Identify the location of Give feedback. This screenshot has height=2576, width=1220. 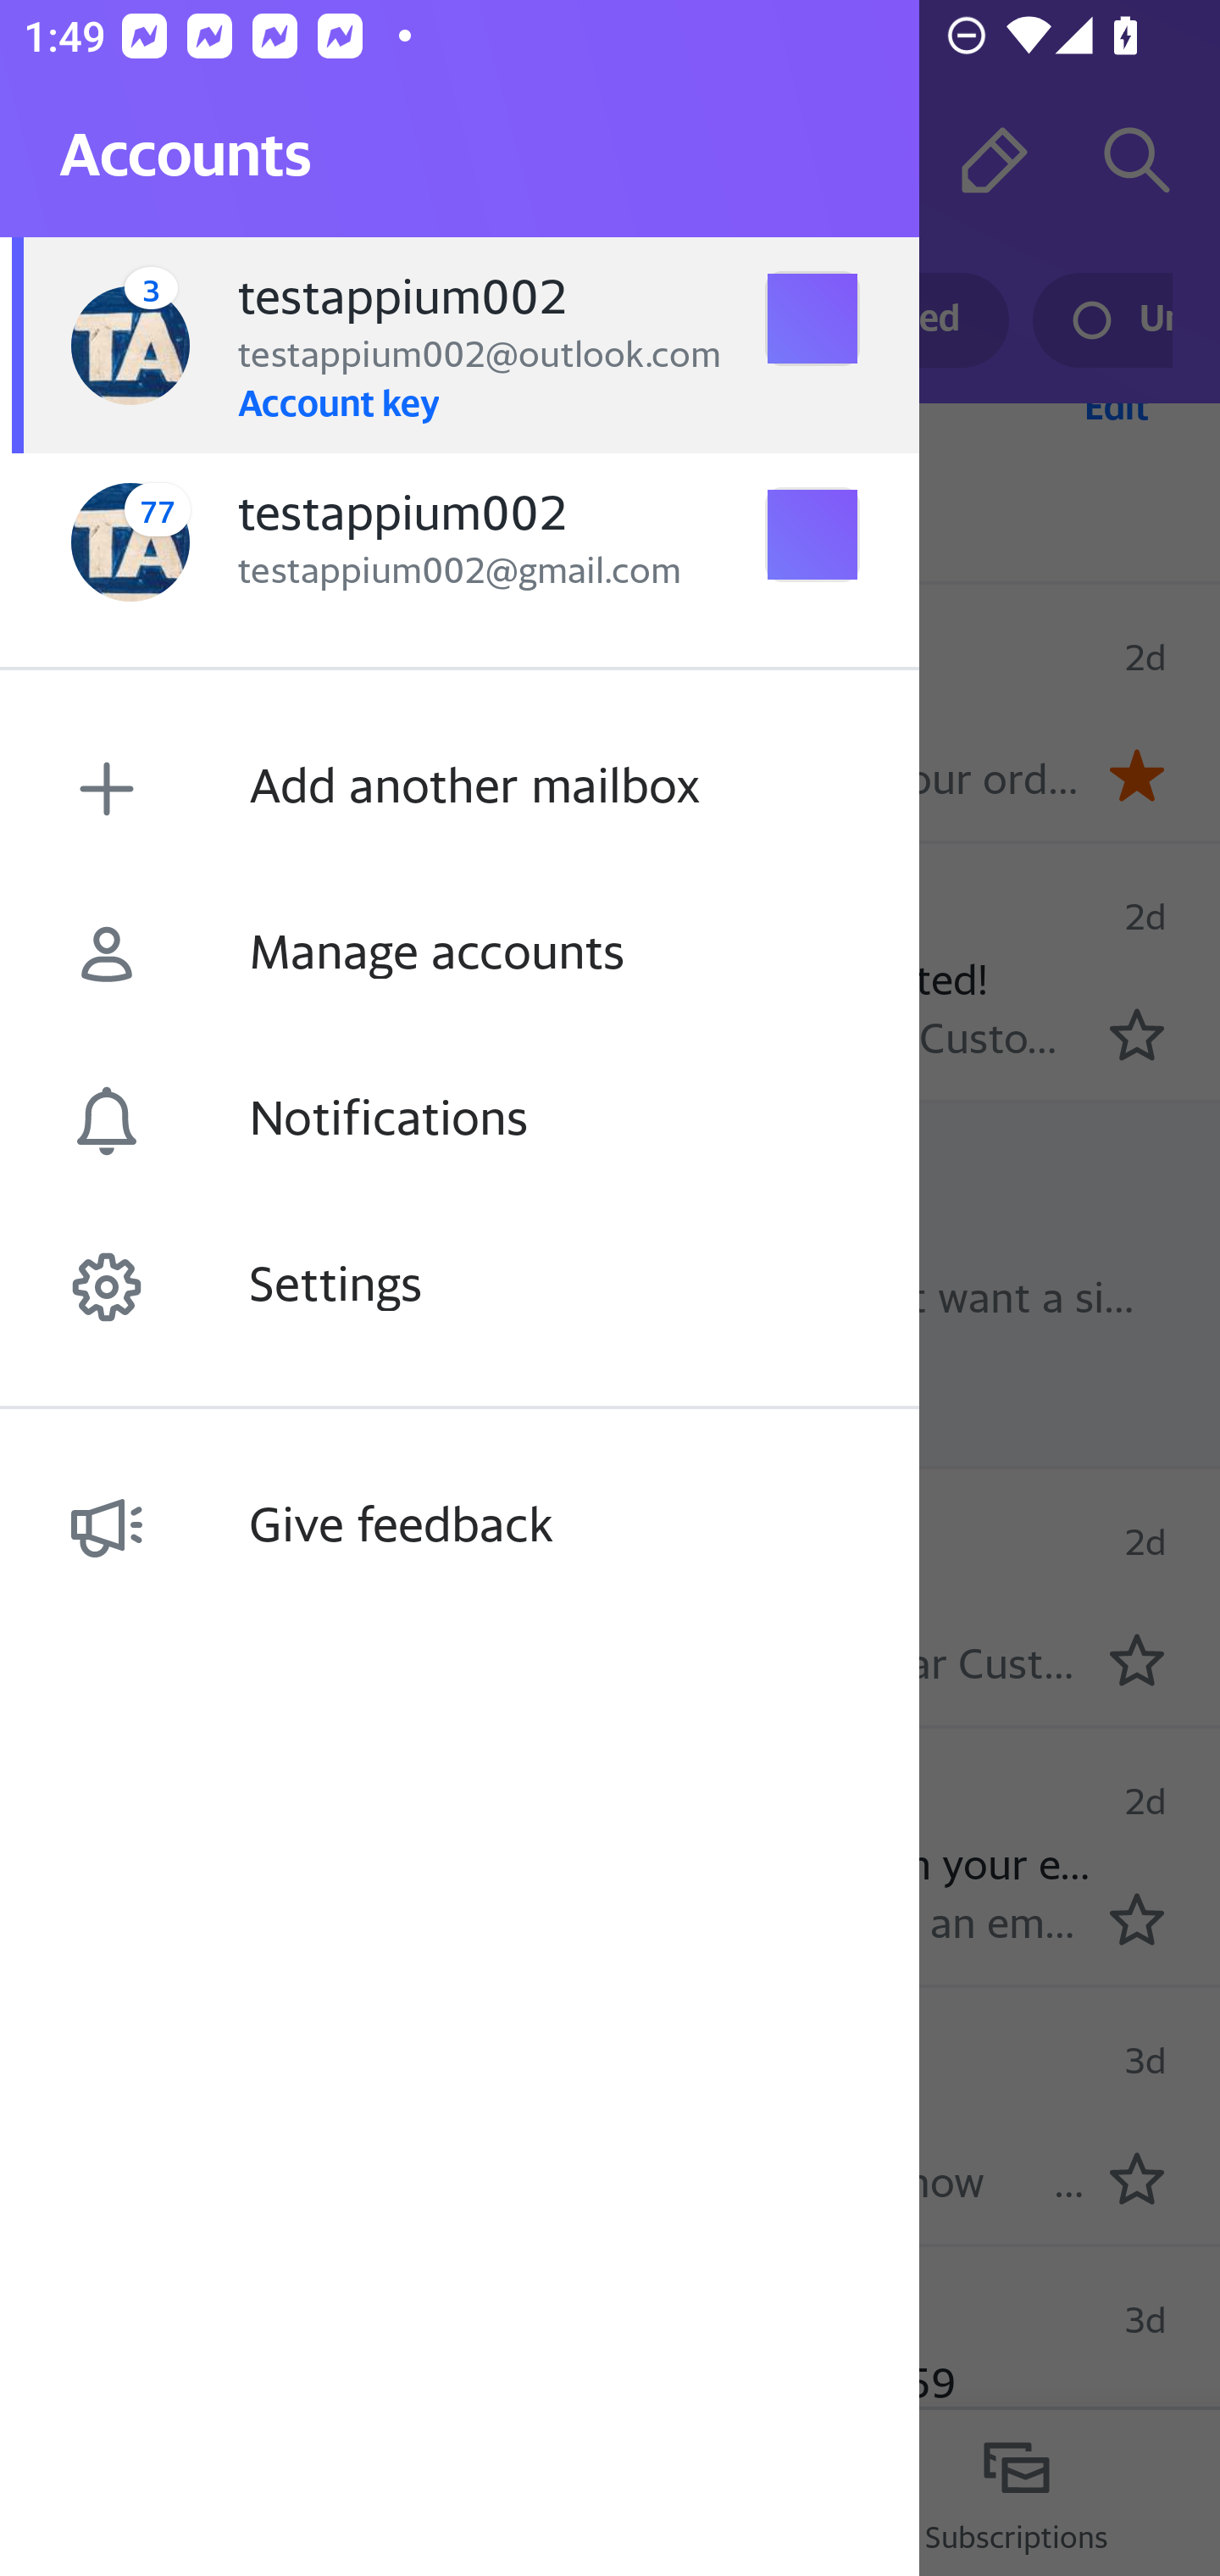
(459, 1527).